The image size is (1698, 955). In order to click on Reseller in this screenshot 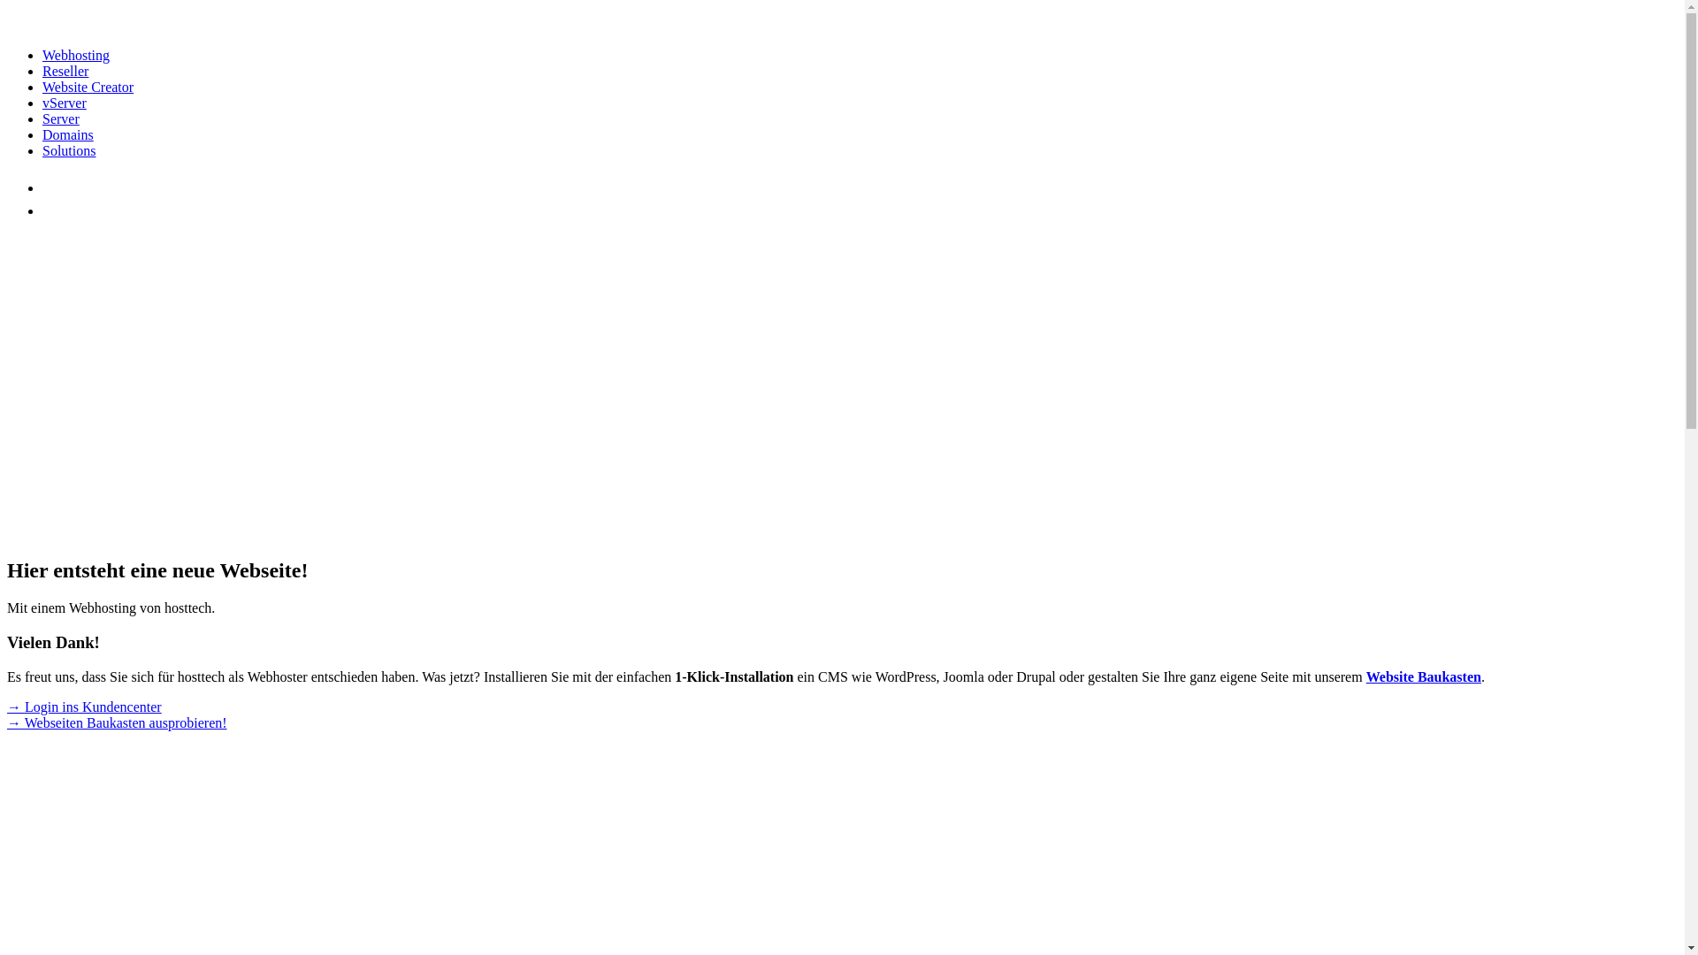, I will do `click(65, 71)`.